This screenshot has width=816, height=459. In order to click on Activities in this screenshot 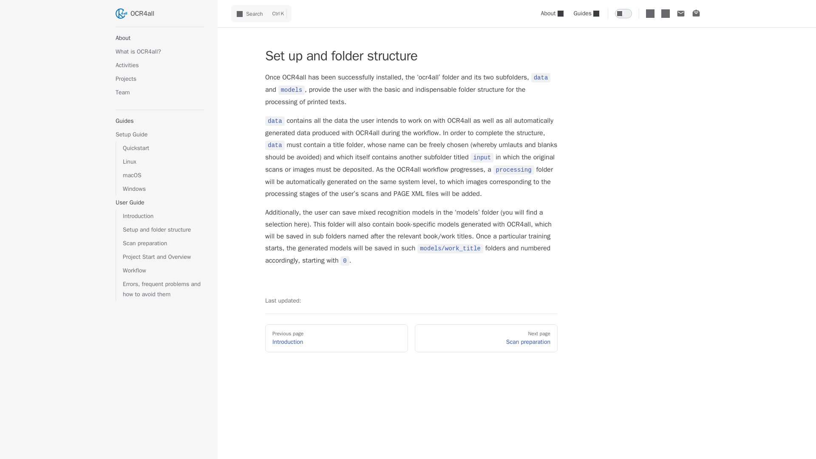, I will do `click(160, 65)`.